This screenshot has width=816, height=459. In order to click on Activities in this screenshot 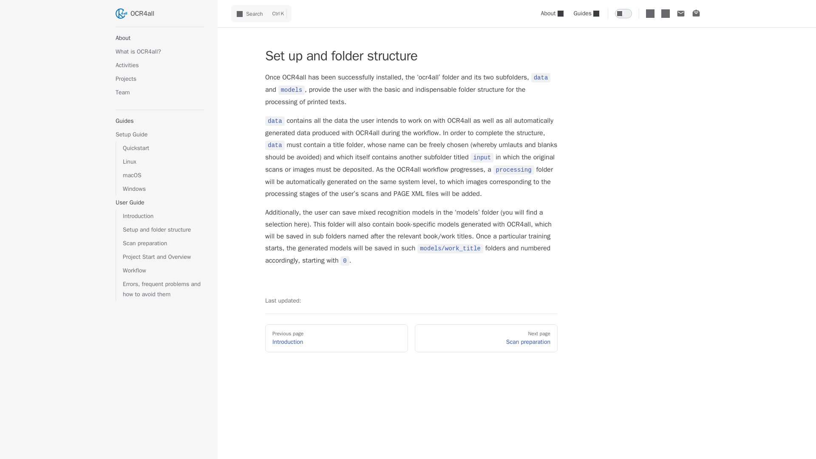, I will do `click(160, 65)`.